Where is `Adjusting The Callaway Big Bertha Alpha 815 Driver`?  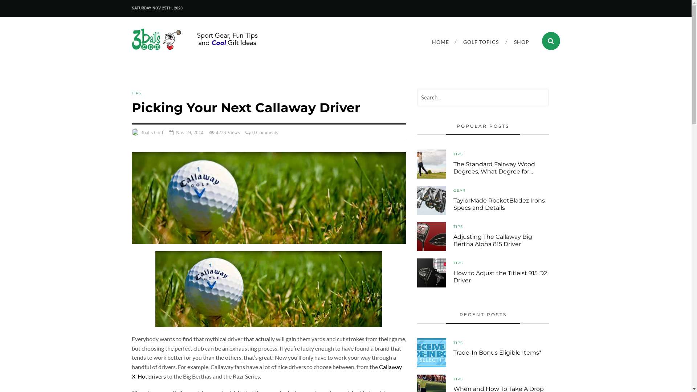 Adjusting The Callaway Big Bertha Alpha 815 Driver is located at coordinates (493, 241).